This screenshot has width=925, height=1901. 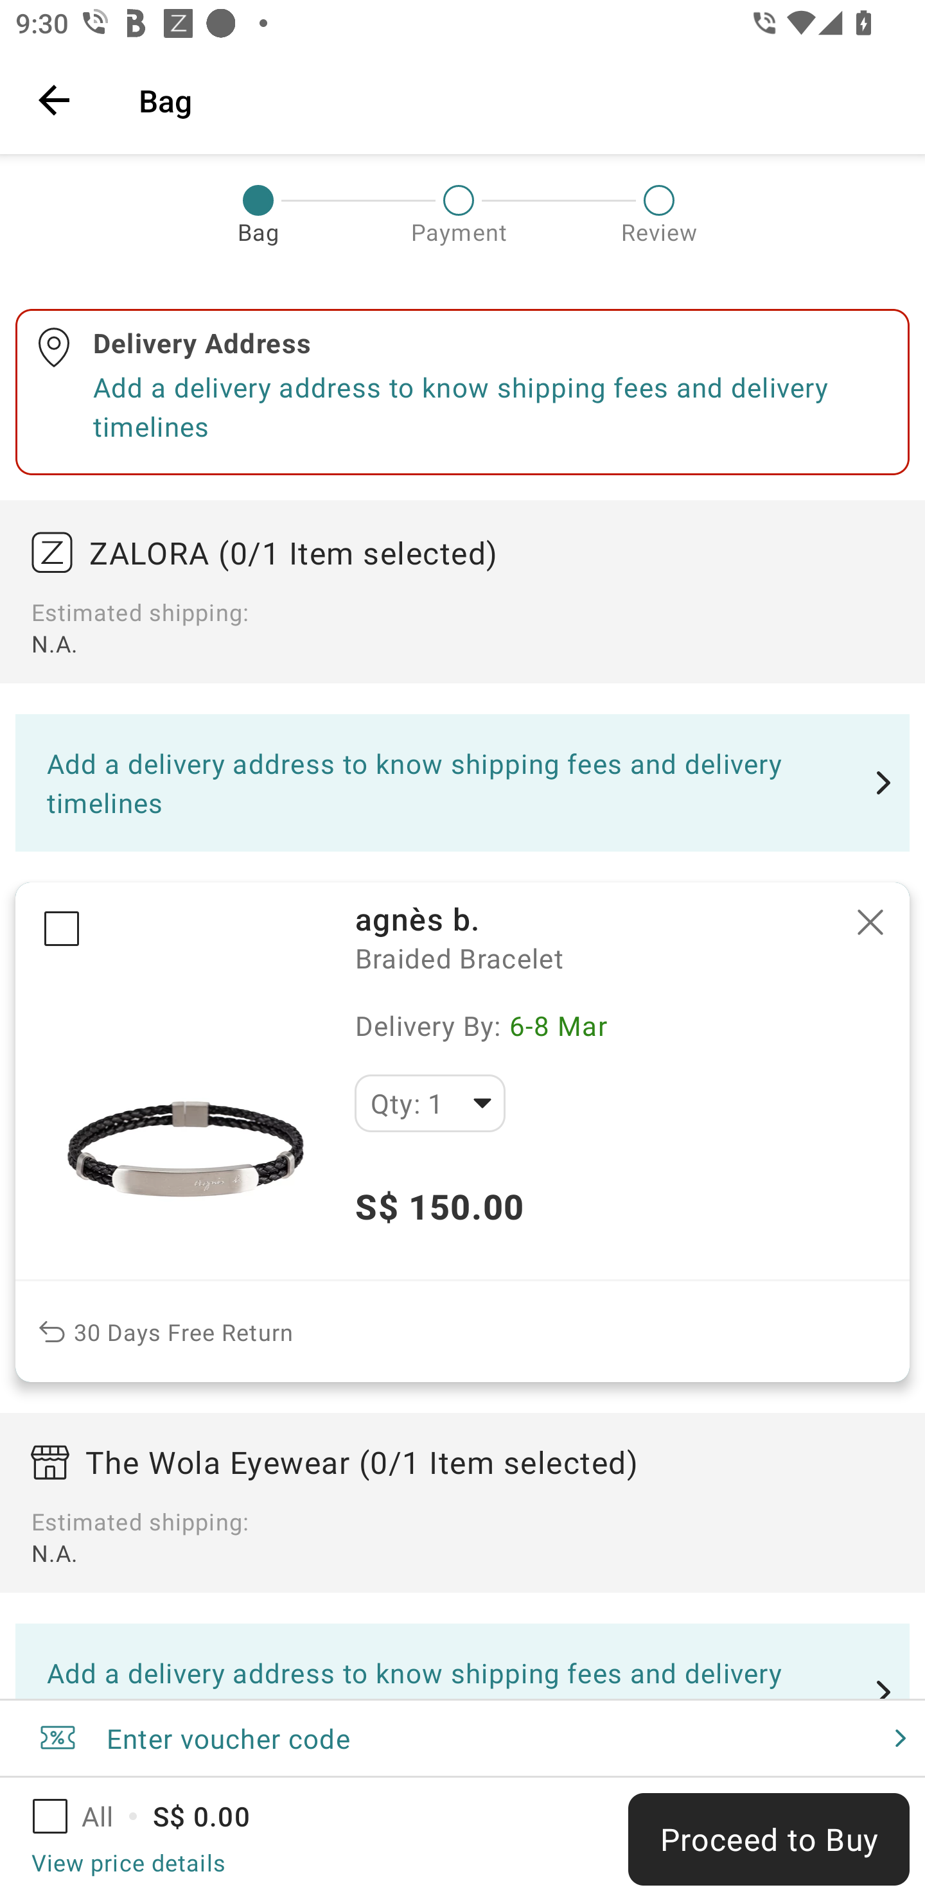 What do you see at coordinates (768, 1839) in the screenshot?
I see `Proceed to Buy` at bounding box center [768, 1839].